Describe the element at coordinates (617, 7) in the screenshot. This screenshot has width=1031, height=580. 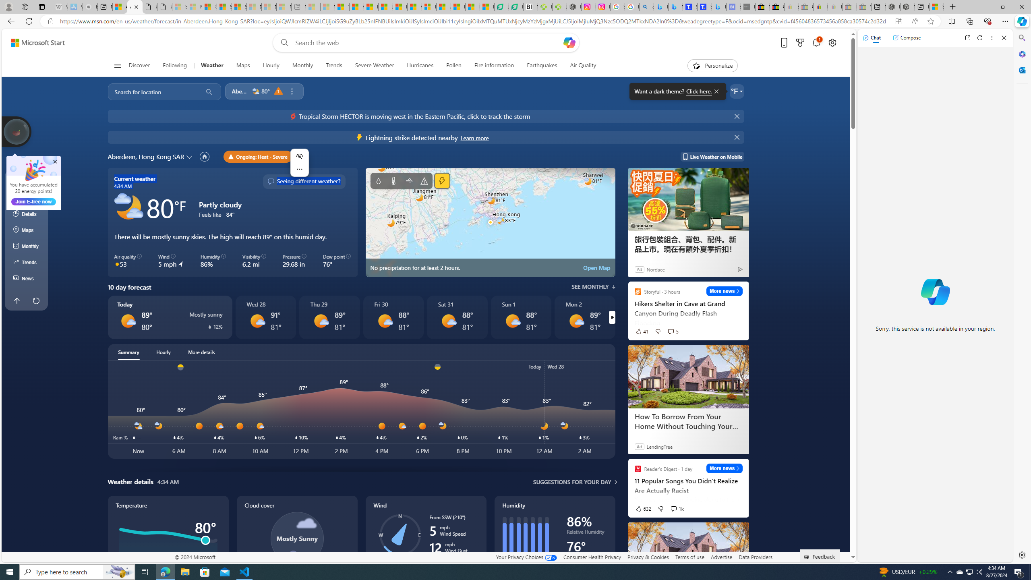
I see `Safety in Our Products - Google Safety Center` at that location.